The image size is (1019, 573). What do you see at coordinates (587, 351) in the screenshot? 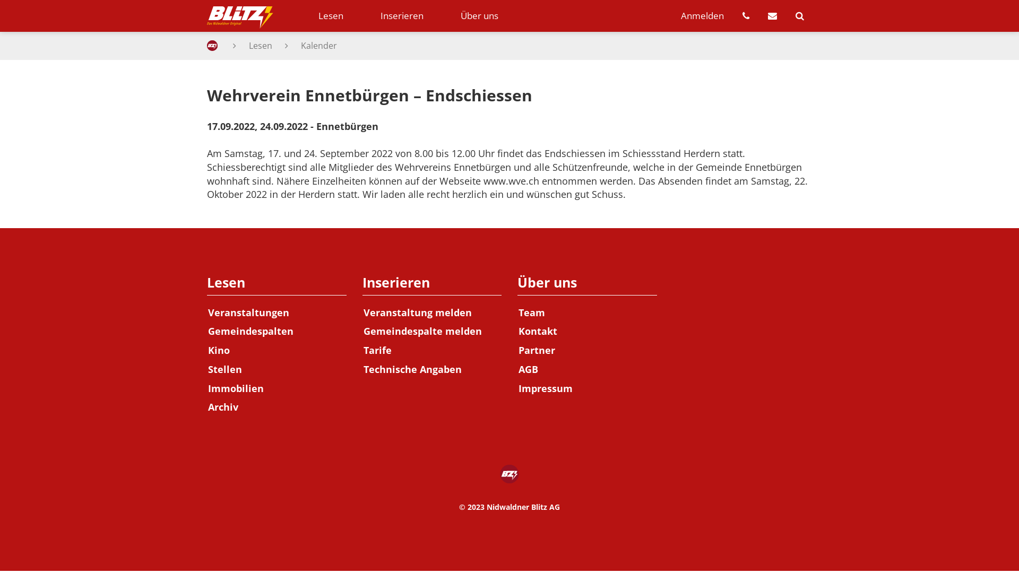
I see `Partner` at bounding box center [587, 351].